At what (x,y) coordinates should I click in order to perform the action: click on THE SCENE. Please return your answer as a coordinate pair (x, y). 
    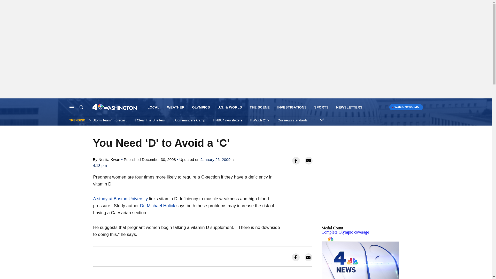
    Looking at the image, I should click on (260, 107).